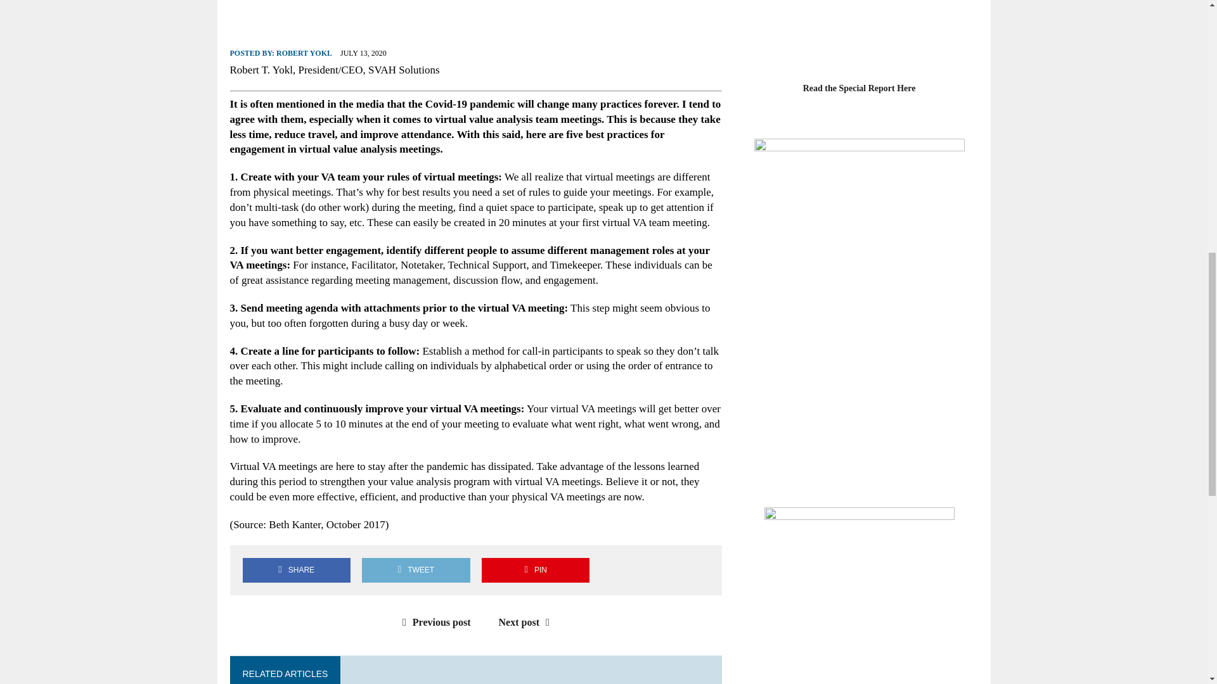 The width and height of the screenshot is (1217, 684). I want to click on ROBERT YOKL, so click(304, 52).